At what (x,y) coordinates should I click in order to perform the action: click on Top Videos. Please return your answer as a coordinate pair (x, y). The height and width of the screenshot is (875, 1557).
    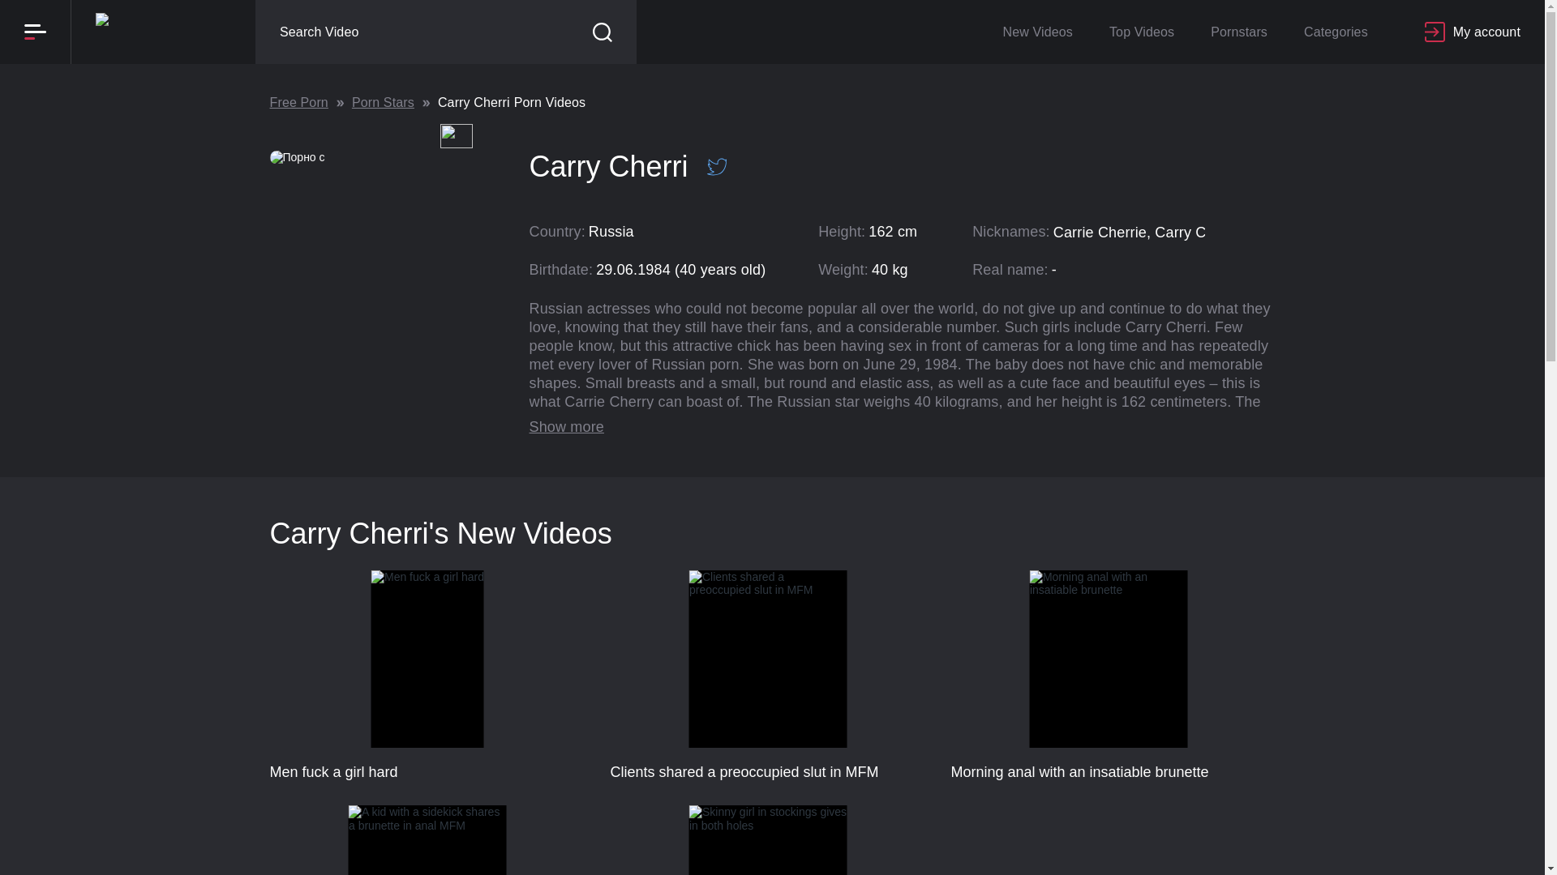
    Looking at the image, I should click on (1142, 32).